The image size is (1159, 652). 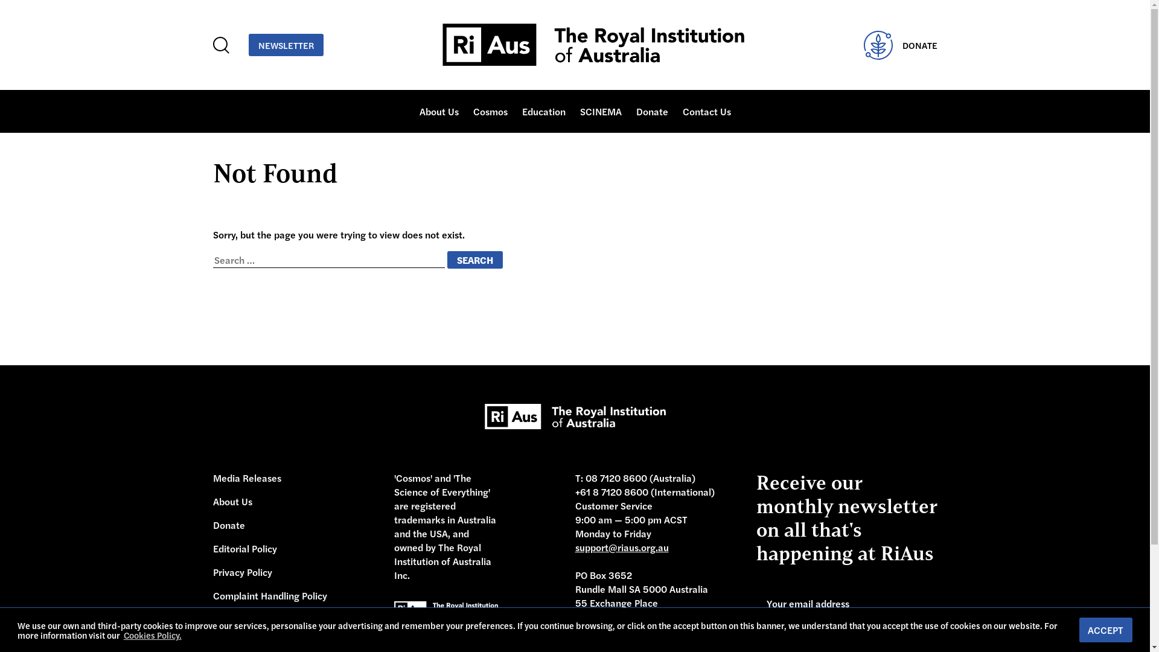 What do you see at coordinates (153, 635) in the screenshot?
I see `Cookies Policy.` at bounding box center [153, 635].